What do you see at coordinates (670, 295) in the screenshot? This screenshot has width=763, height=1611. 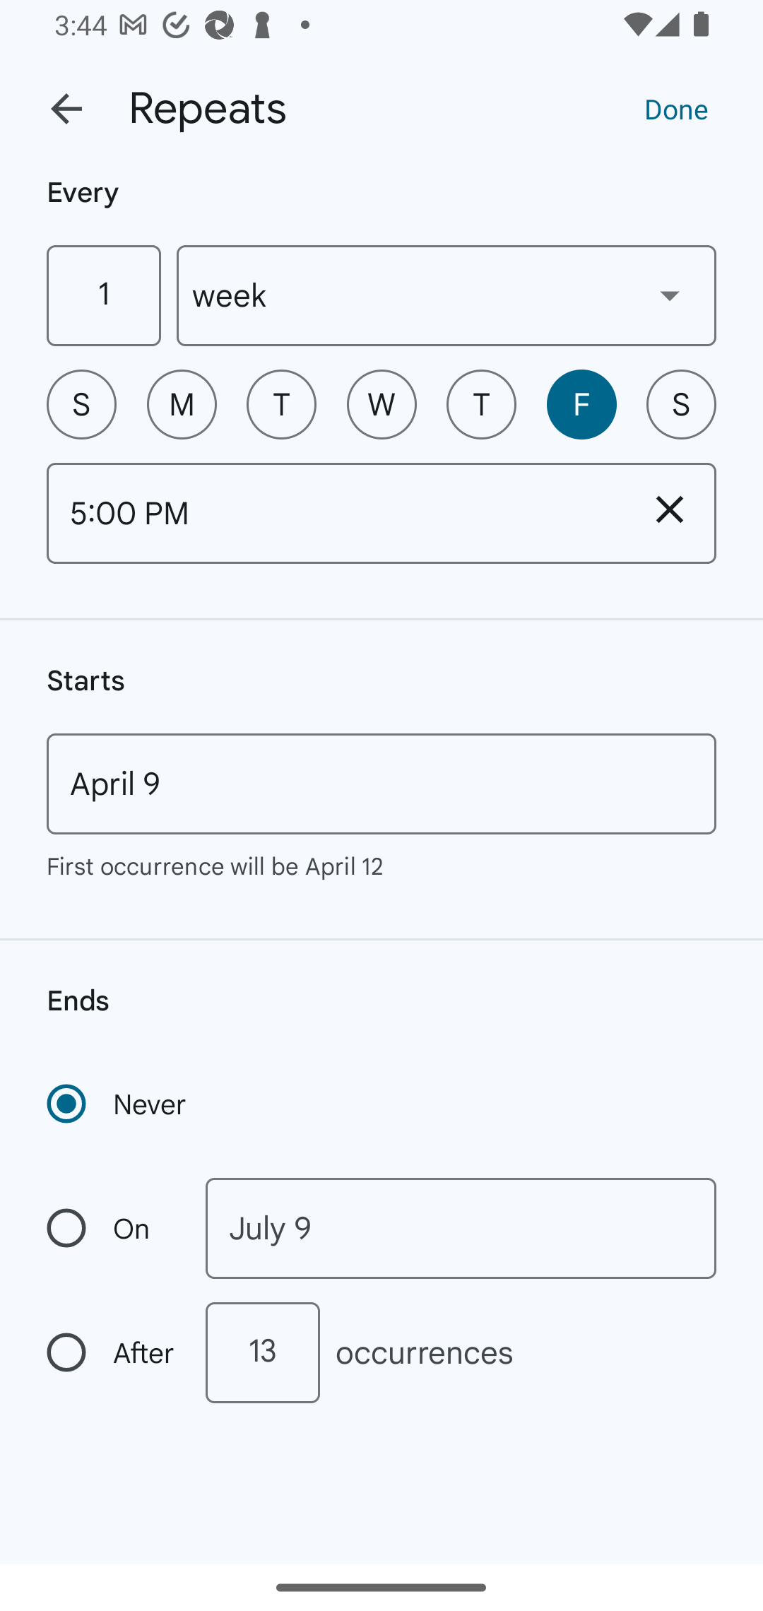 I see `Show dropdown menu` at bounding box center [670, 295].